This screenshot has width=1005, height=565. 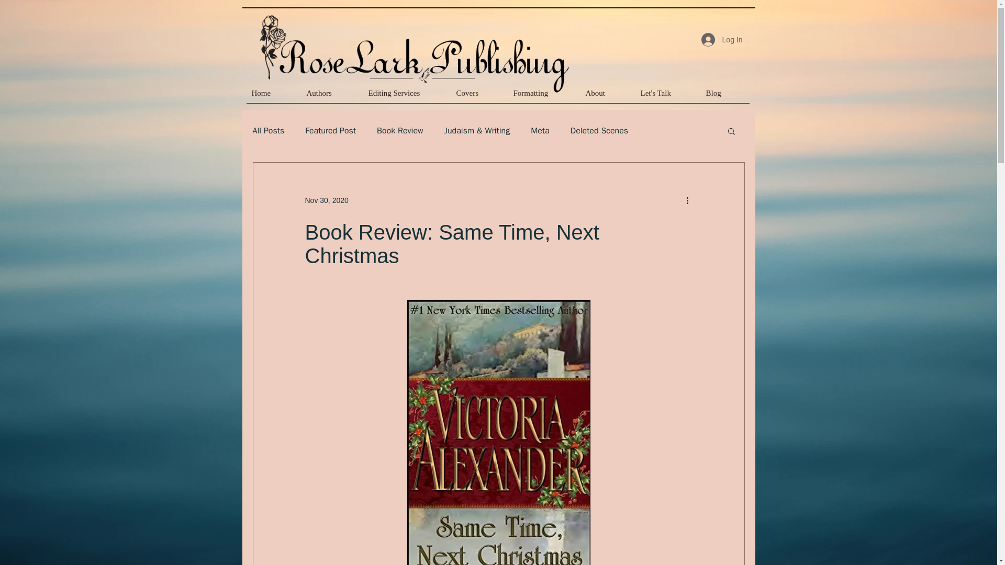 What do you see at coordinates (722, 40) in the screenshot?
I see `Log In` at bounding box center [722, 40].